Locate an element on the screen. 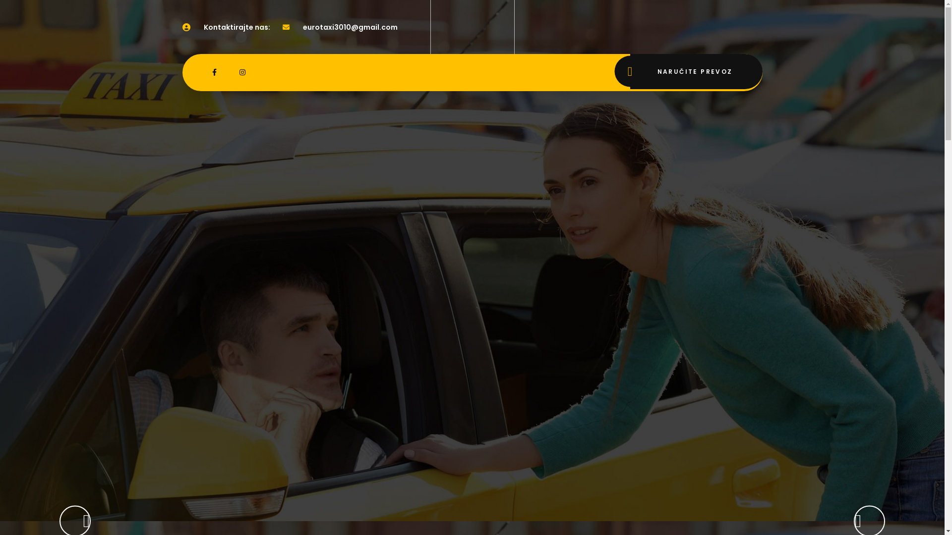  <i class="fa fa-facebook" aria-hidden="true"></i> is located at coordinates (215, 72).